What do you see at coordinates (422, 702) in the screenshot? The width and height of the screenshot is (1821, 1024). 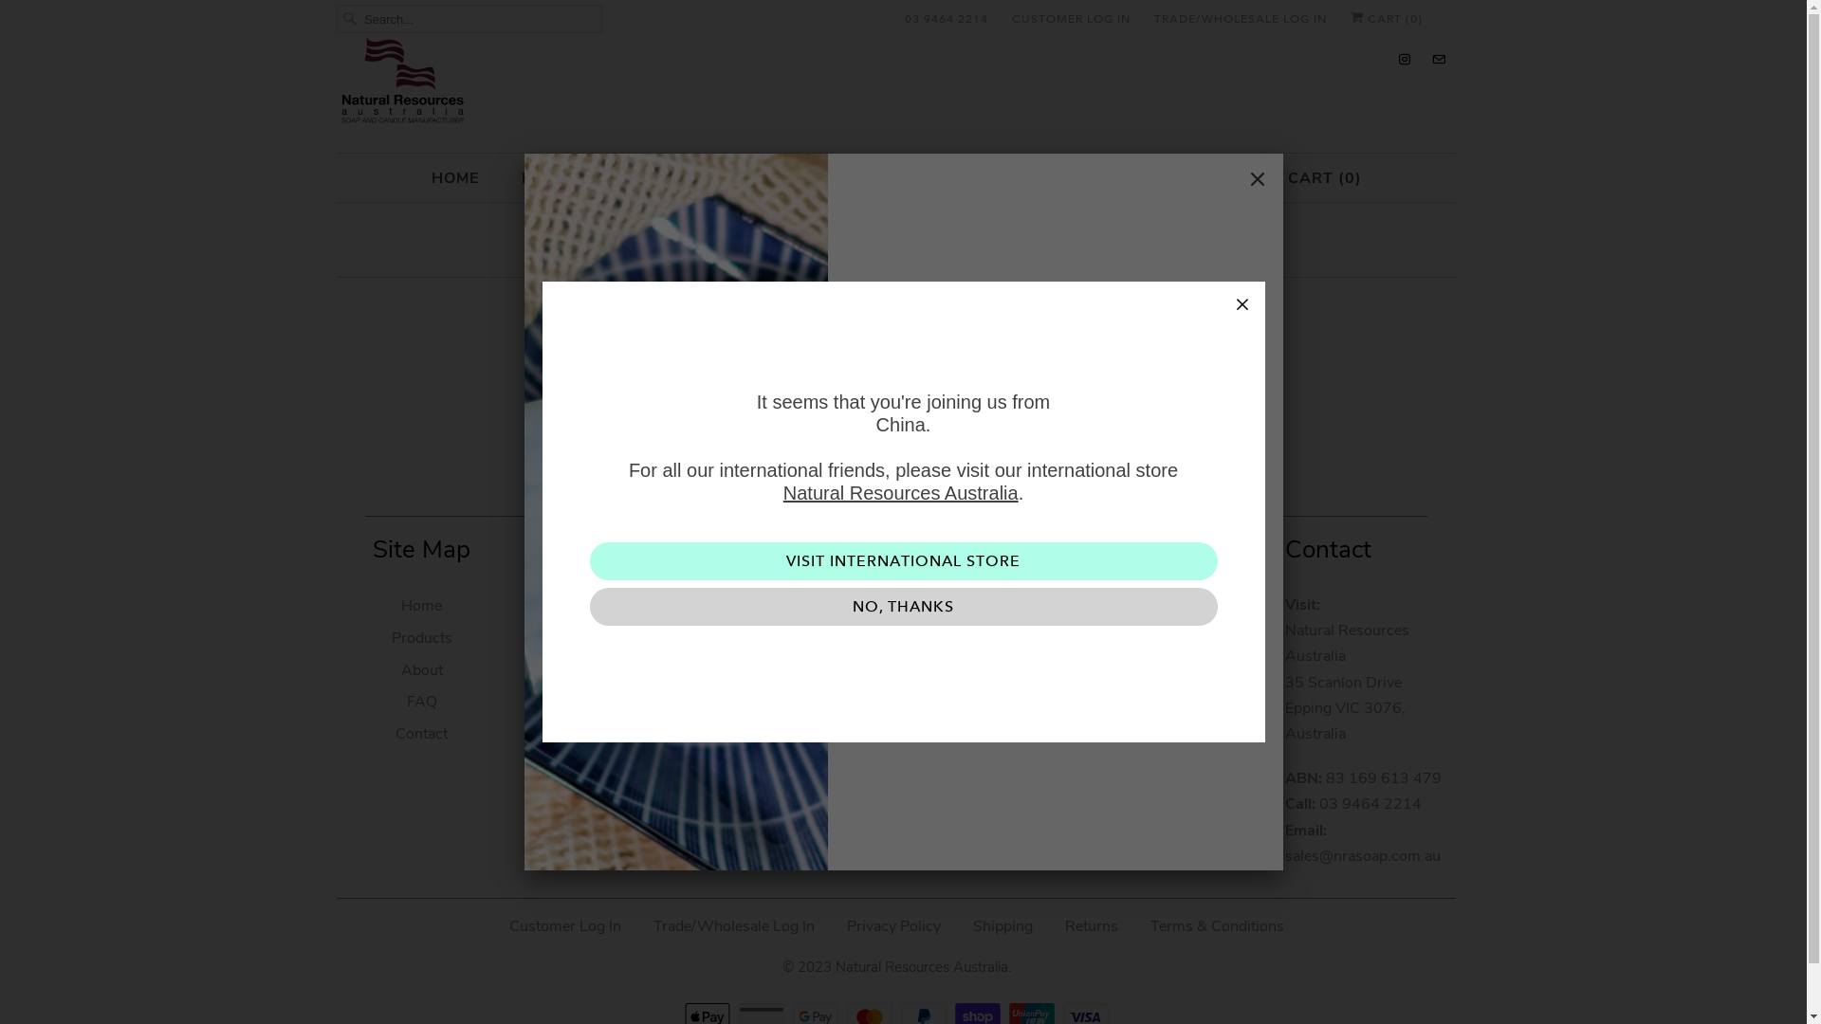 I see `FAQ` at bounding box center [422, 702].